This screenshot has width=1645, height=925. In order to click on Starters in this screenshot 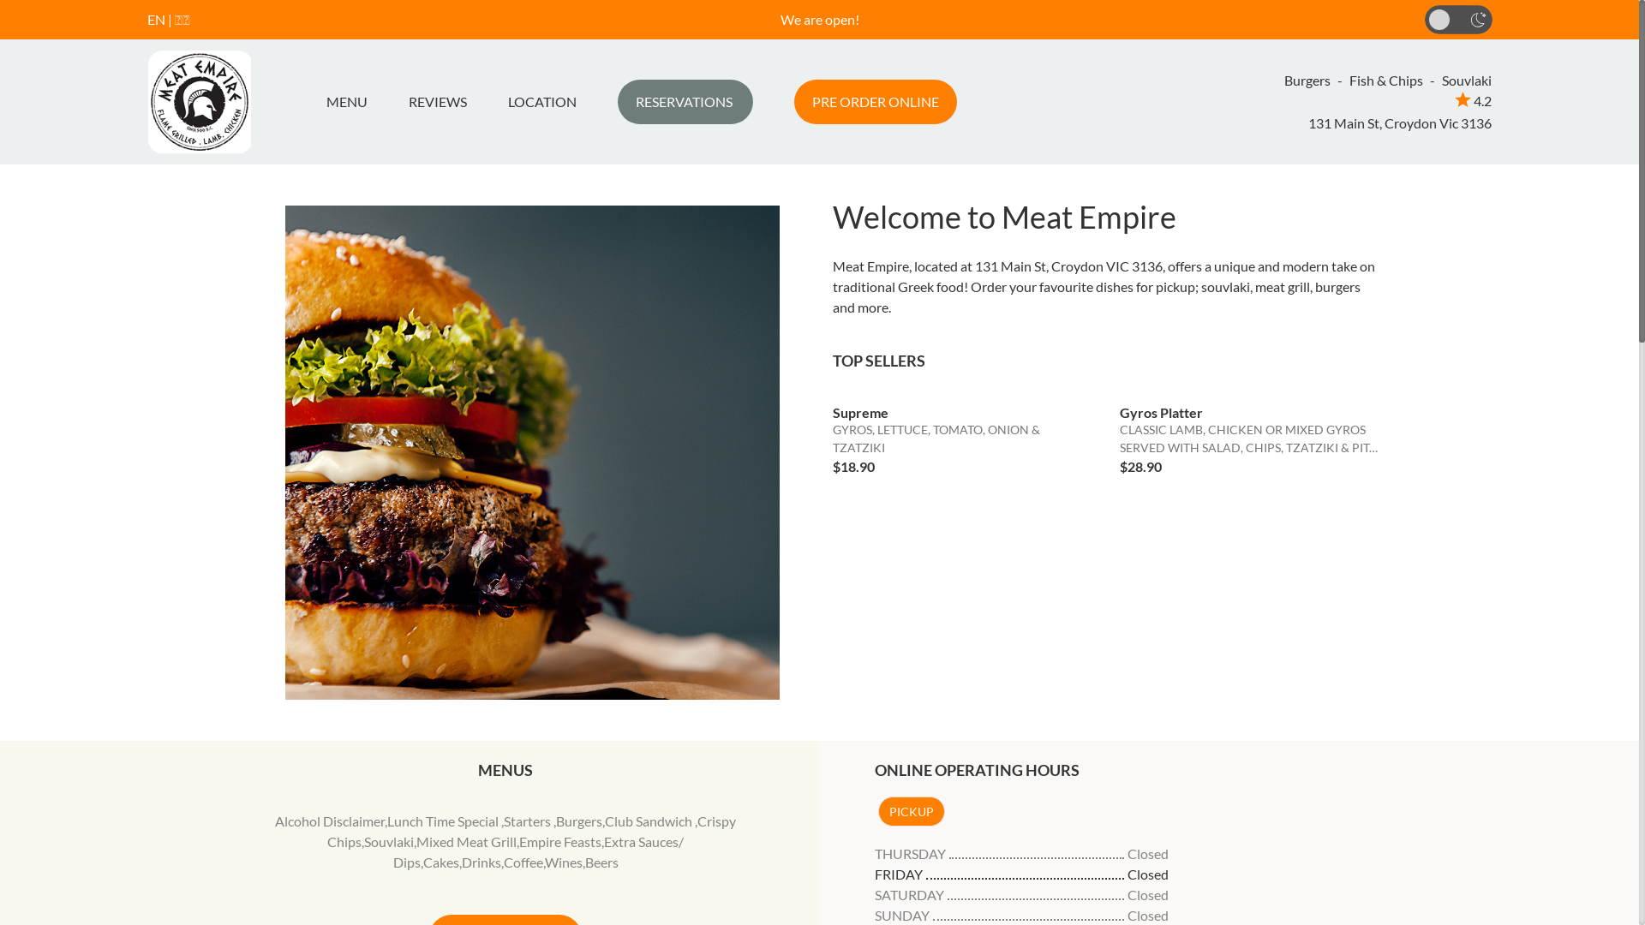, I will do `click(529, 821)`.